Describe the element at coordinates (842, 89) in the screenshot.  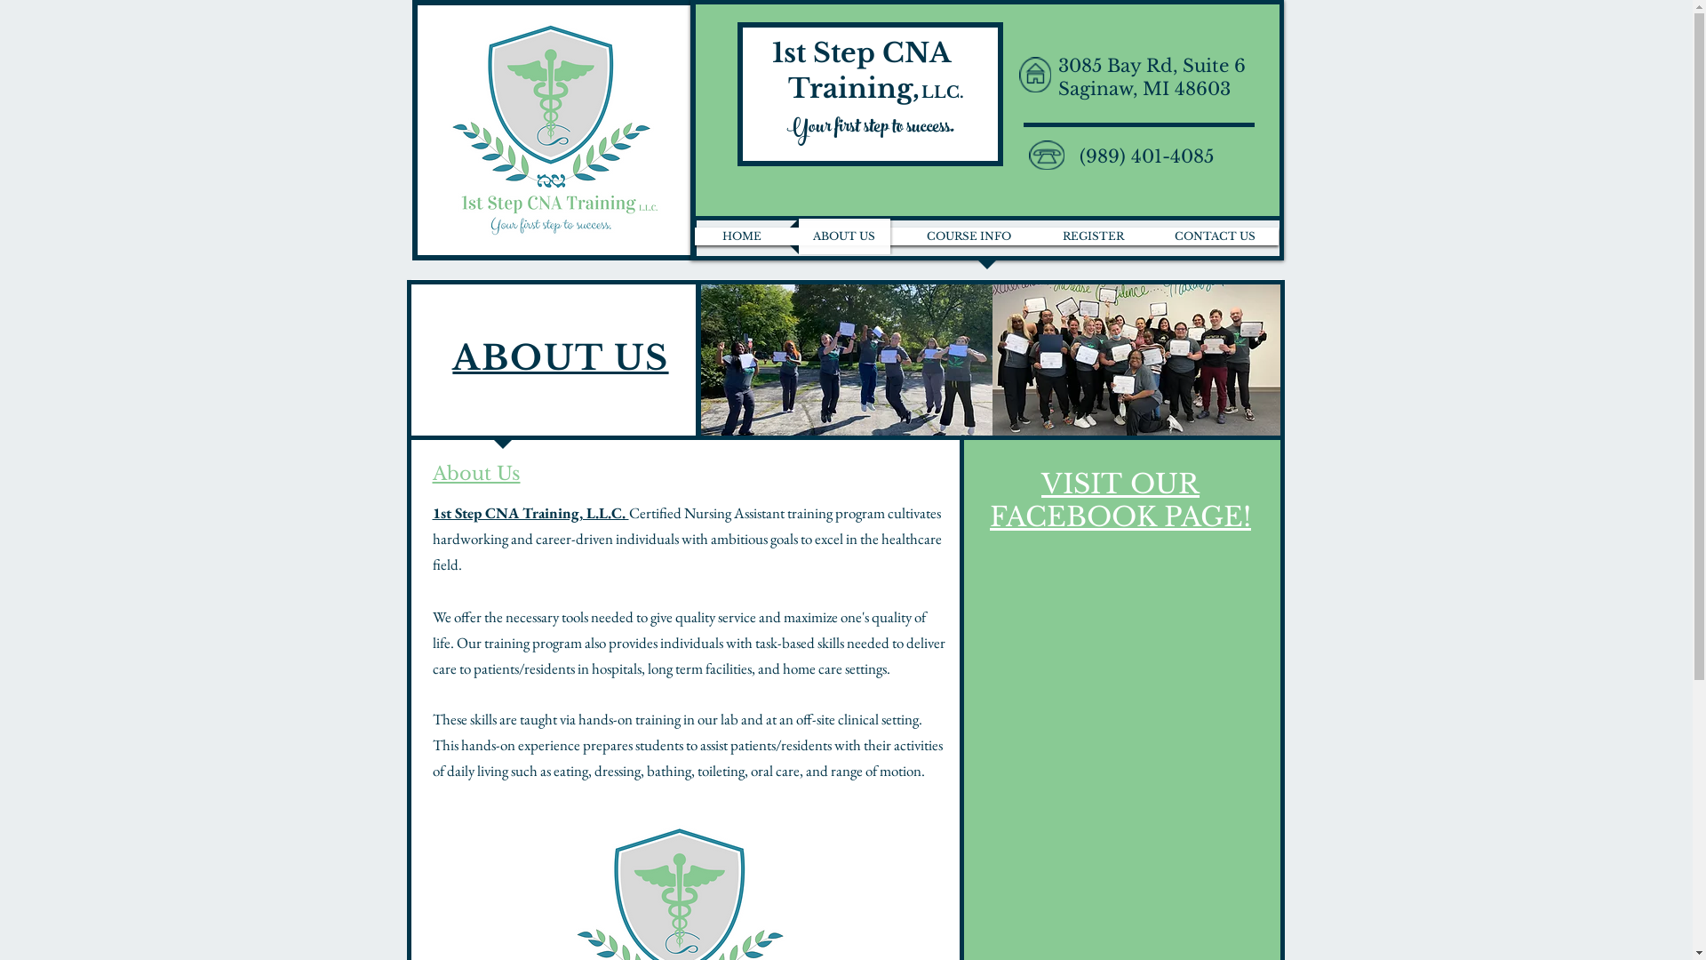
I see `   Training,` at that location.